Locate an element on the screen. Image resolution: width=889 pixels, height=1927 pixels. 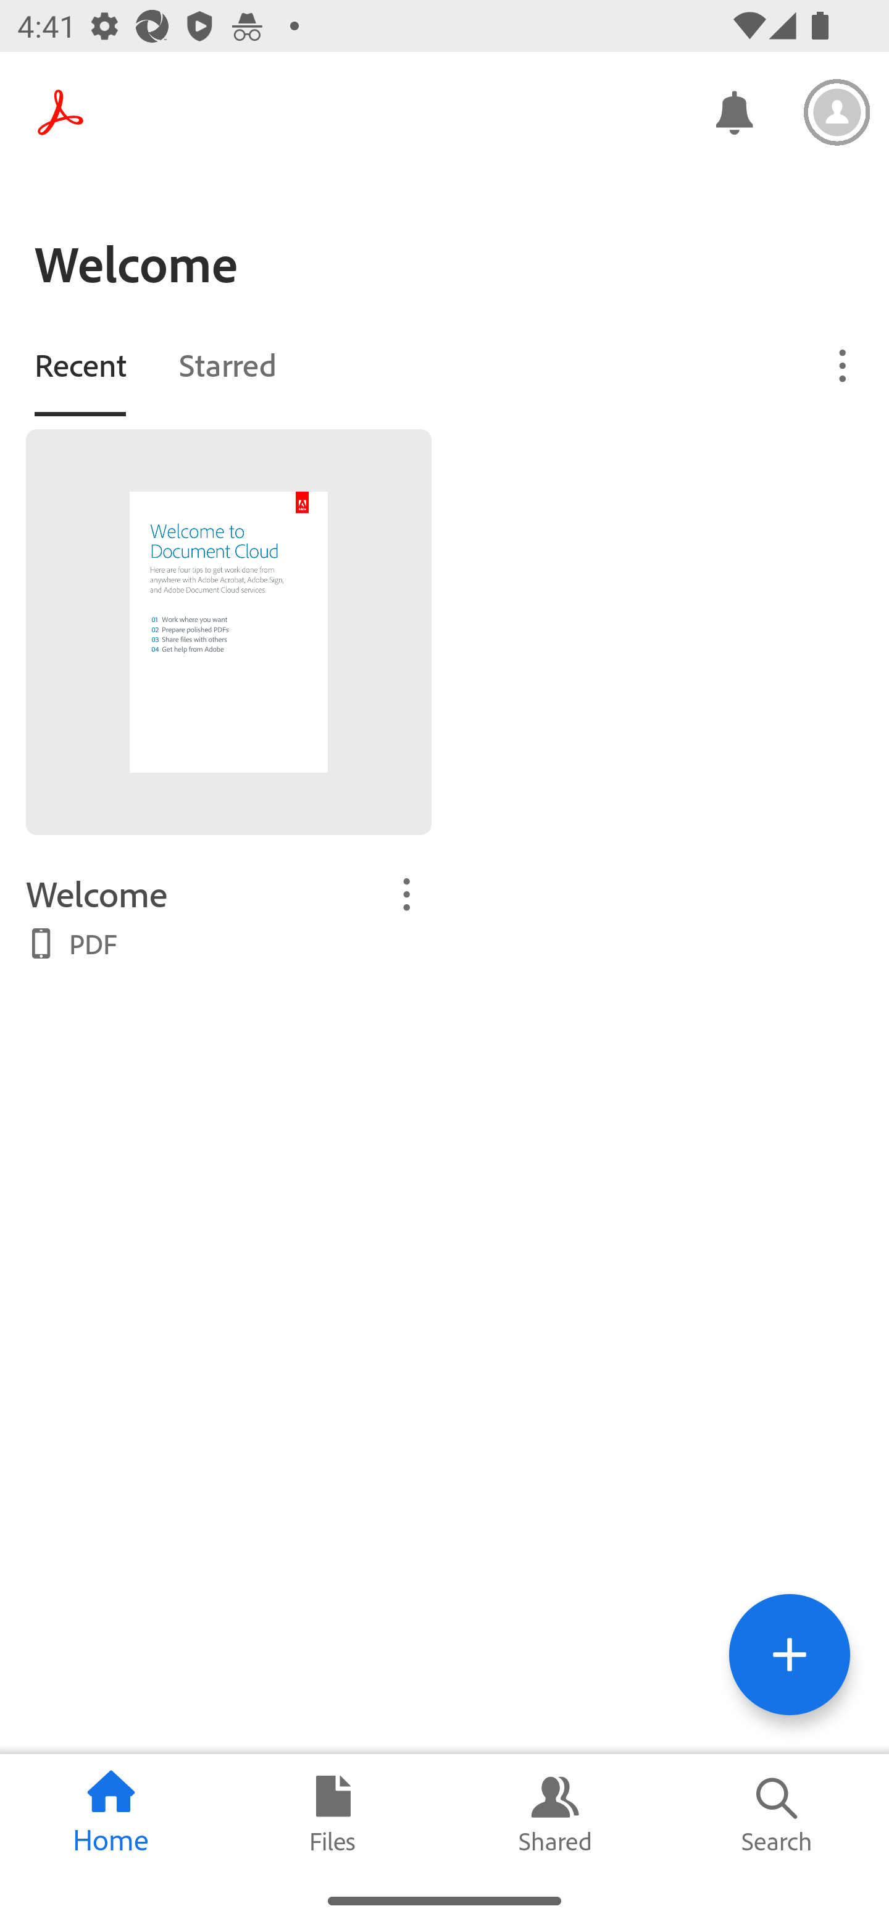
Overflow is located at coordinates (843, 364).